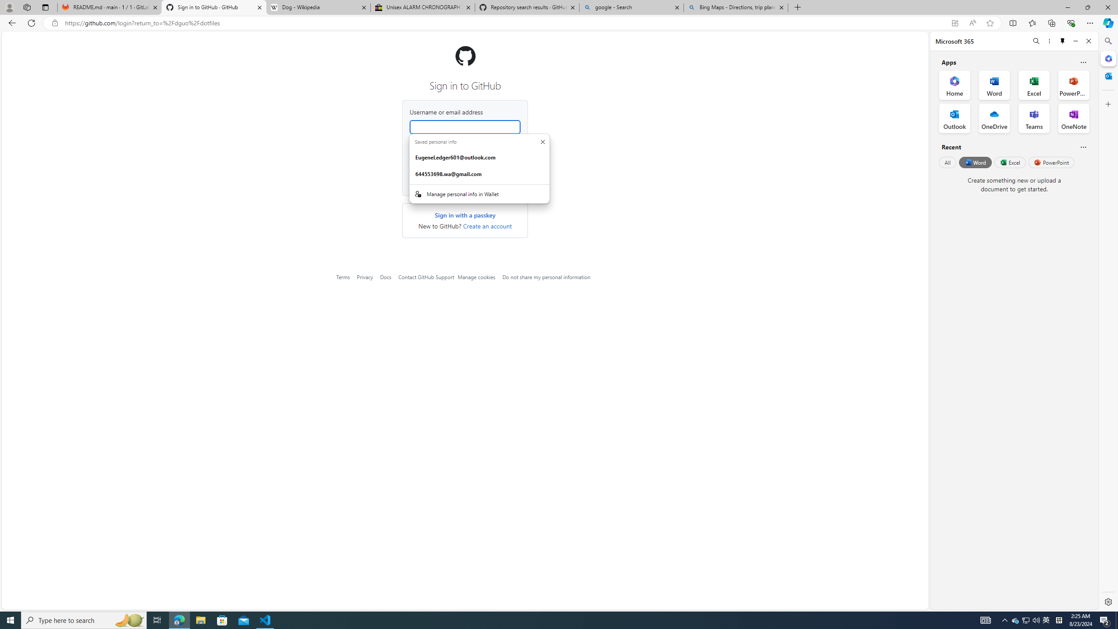 This screenshot has height=629, width=1118. I want to click on OneNote Office App, so click(1073, 118).